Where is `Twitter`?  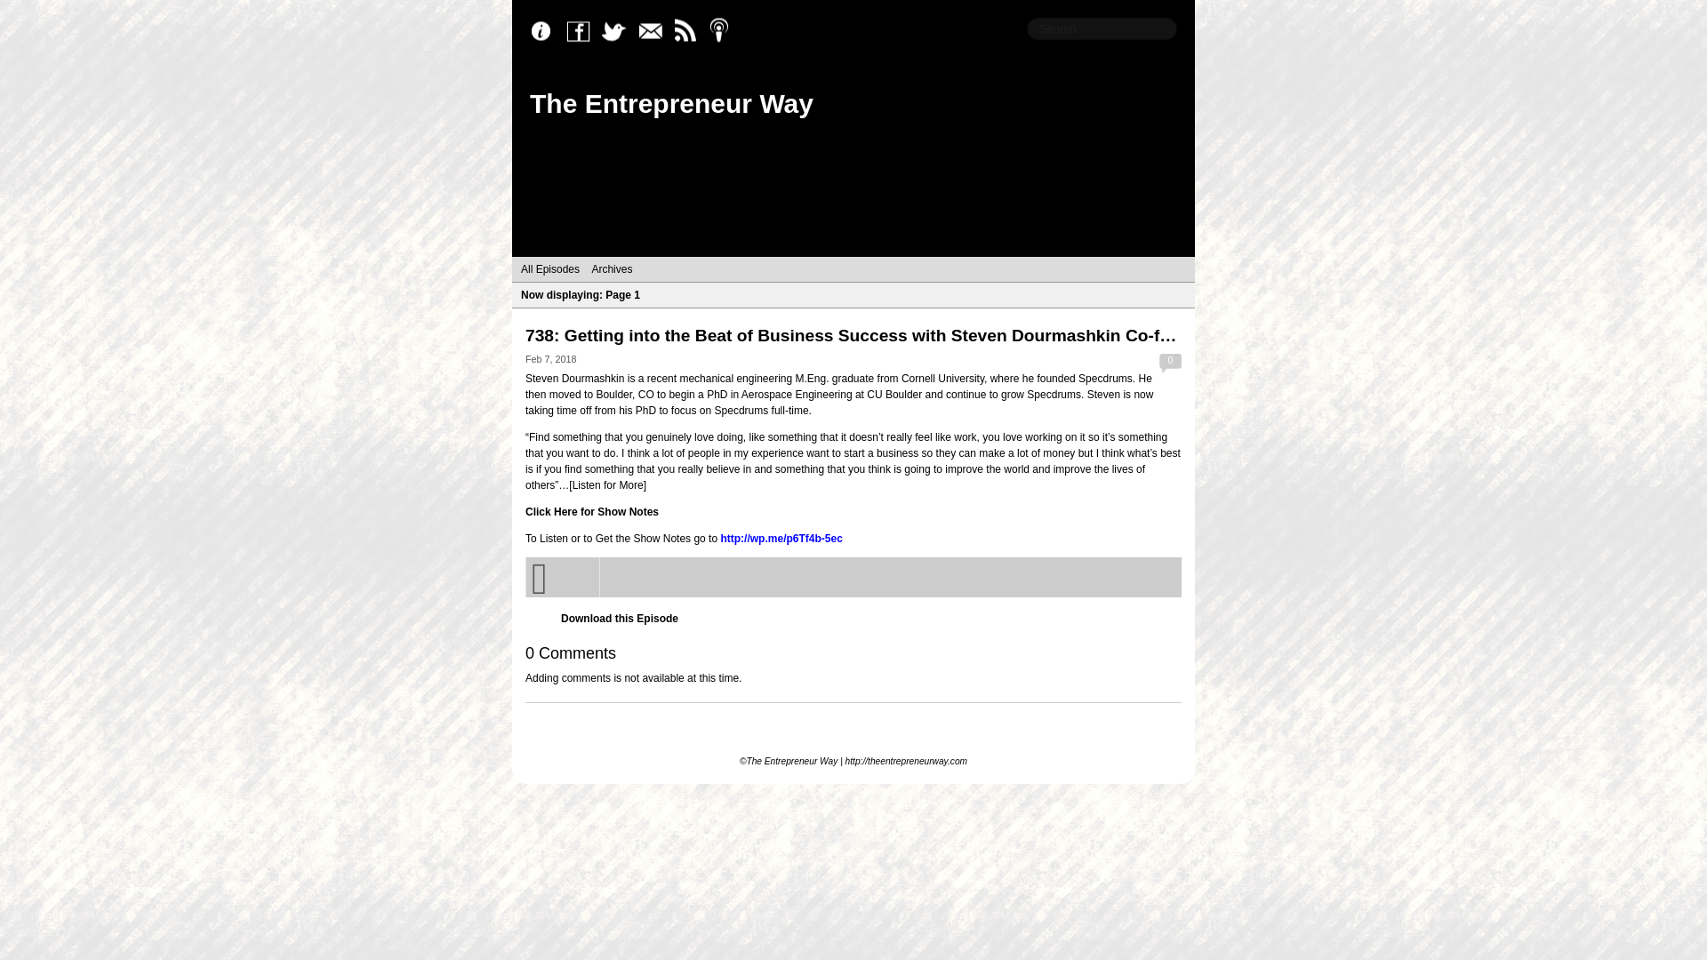 Twitter is located at coordinates (619, 31).